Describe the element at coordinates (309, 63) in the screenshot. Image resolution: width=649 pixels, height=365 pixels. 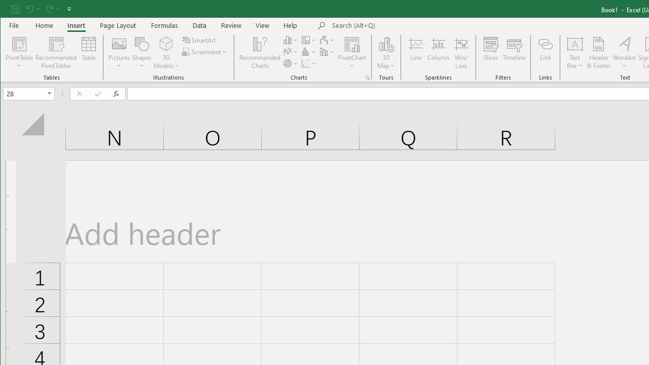
I see `Insert Scatter (X, Y) or Bubble Chart` at that location.